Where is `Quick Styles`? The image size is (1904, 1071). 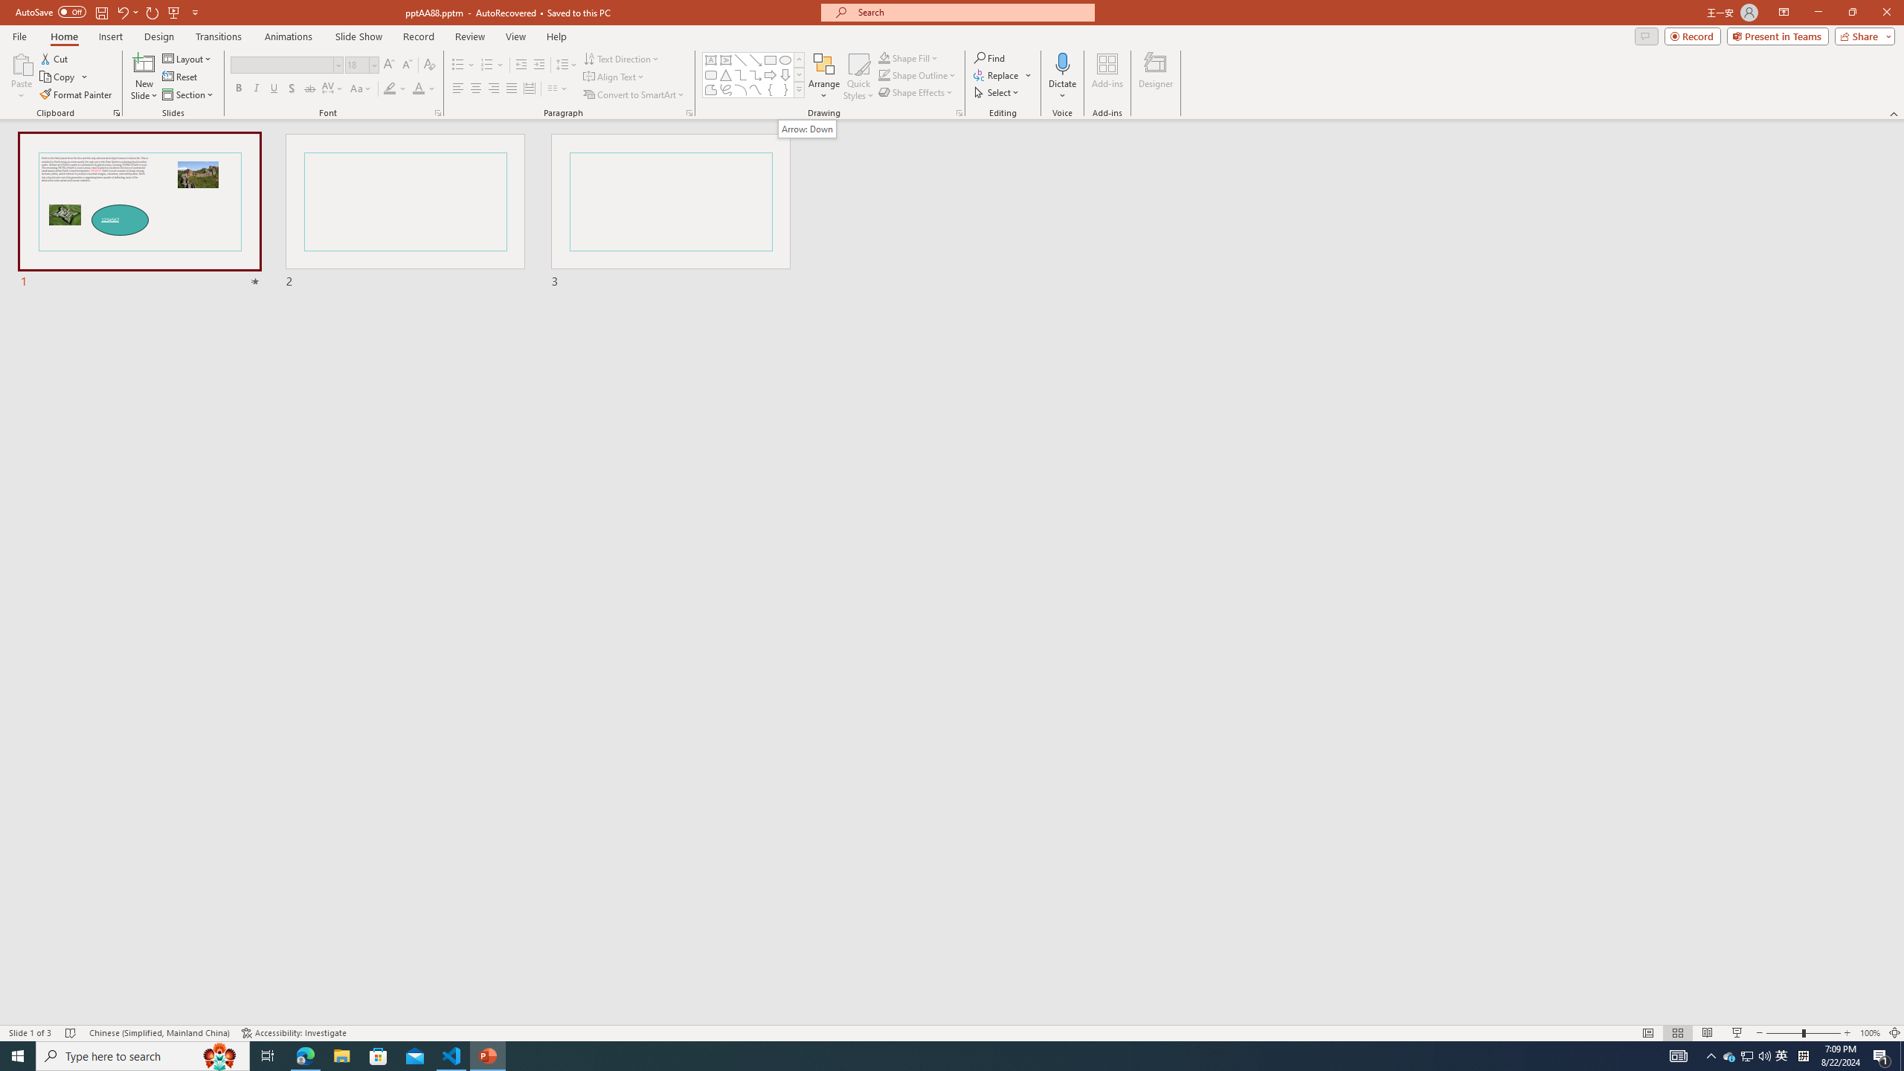
Quick Styles is located at coordinates (858, 77).